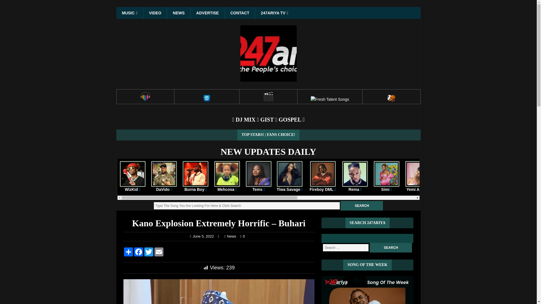 The width and height of the screenshot is (541, 304). What do you see at coordinates (178, 13) in the screenshot?
I see `NEWS` at bounding box center [178, 13].